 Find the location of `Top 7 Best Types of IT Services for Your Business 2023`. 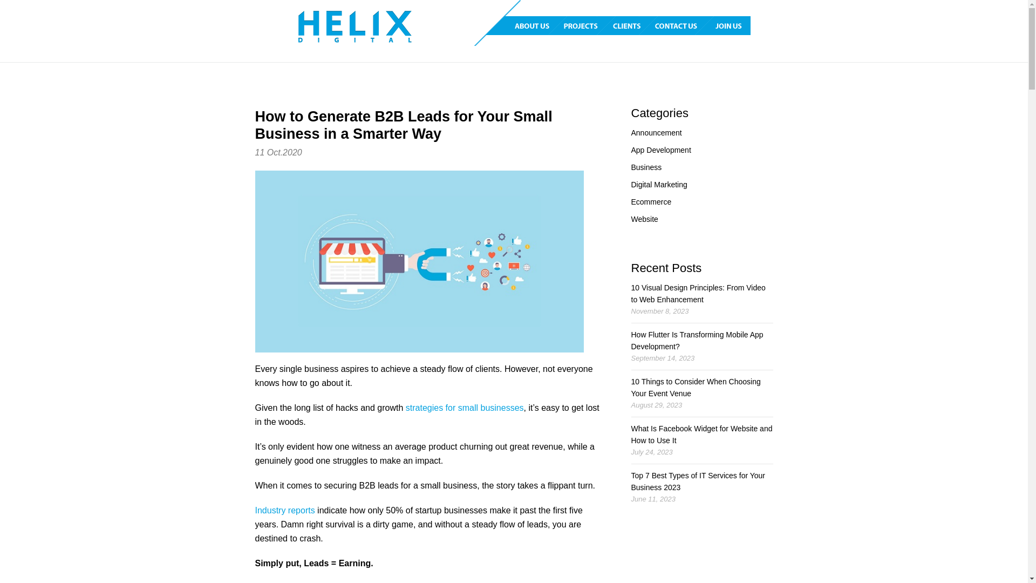

Top 7 Best Types of IT Services for Your Business 2023 is located at coordinates (698, 482).